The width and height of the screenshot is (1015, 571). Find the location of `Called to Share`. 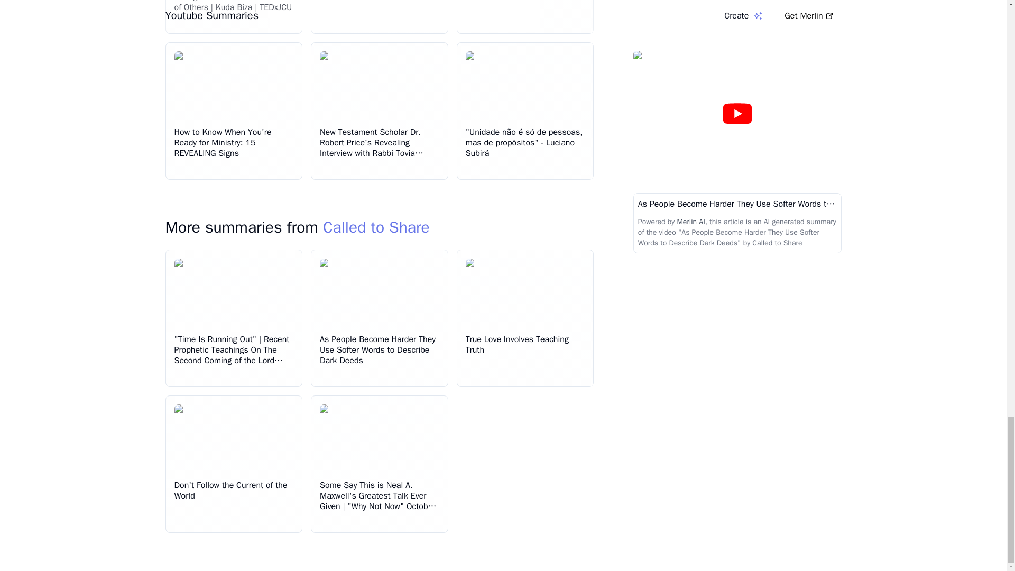

Called to Share is located at coordinates (376, 227).